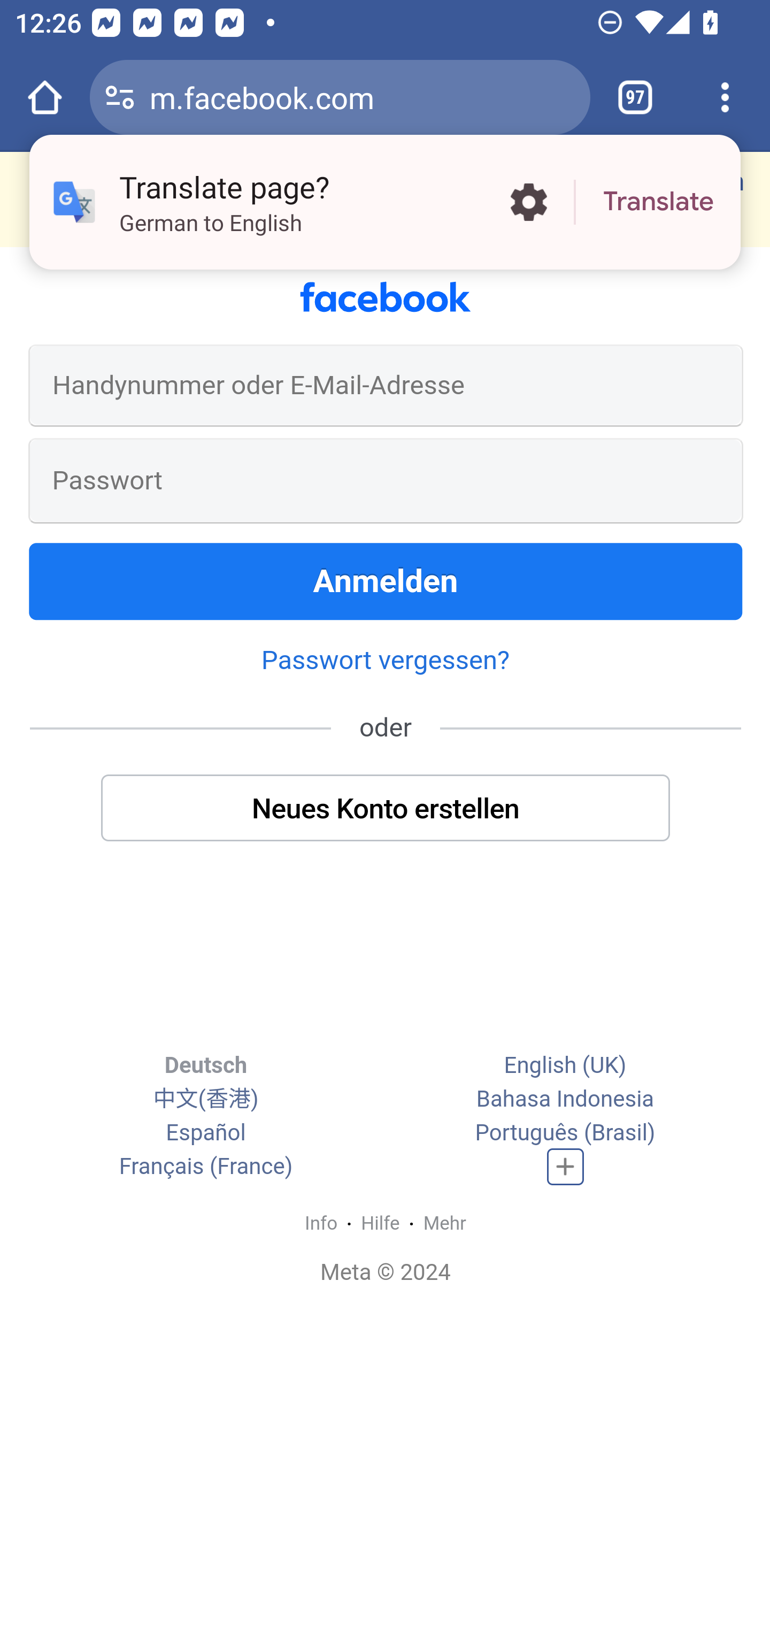 Image resolution: width=770 pixels, height=1626 pixels. What do you see at coordinates (386, 581) in the screenshot?
I see `Anmelden` at bounding box center [386, 581].